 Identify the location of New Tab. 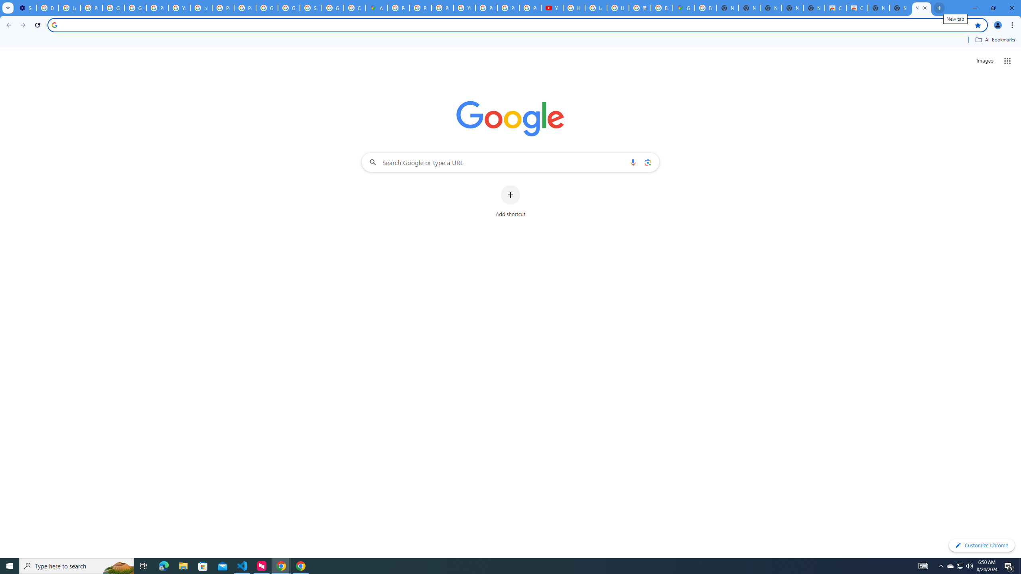
(901, 8).